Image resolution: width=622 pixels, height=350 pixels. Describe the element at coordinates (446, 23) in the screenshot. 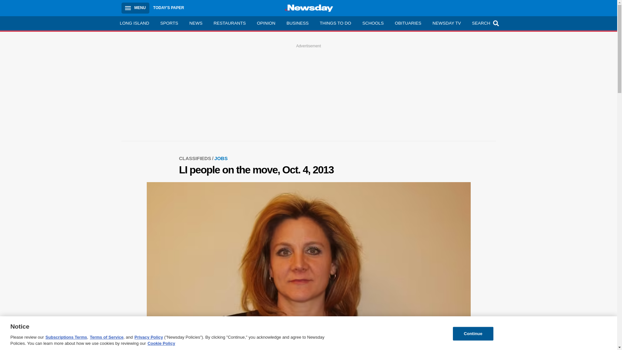

I see `NEWSDAY TV` at that location.